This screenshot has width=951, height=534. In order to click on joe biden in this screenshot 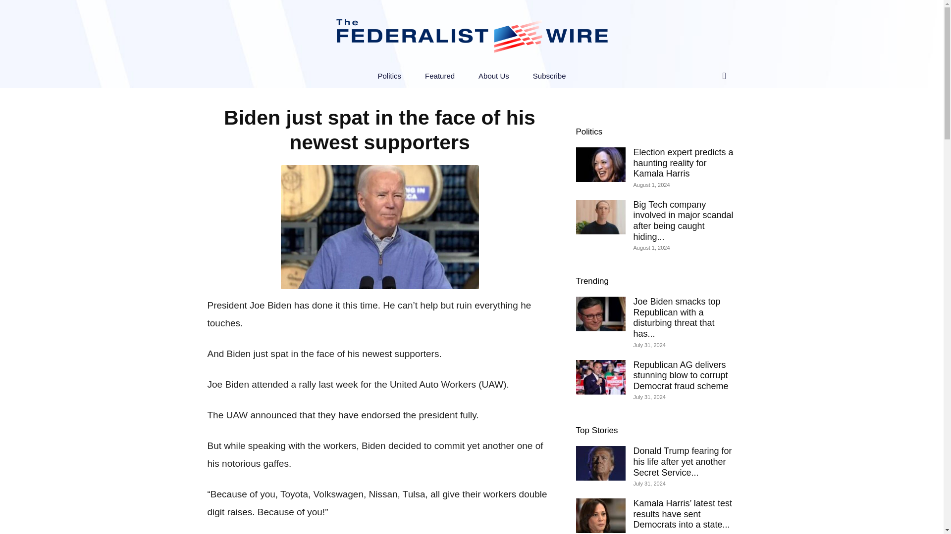, I will do `click(379, 227)`.